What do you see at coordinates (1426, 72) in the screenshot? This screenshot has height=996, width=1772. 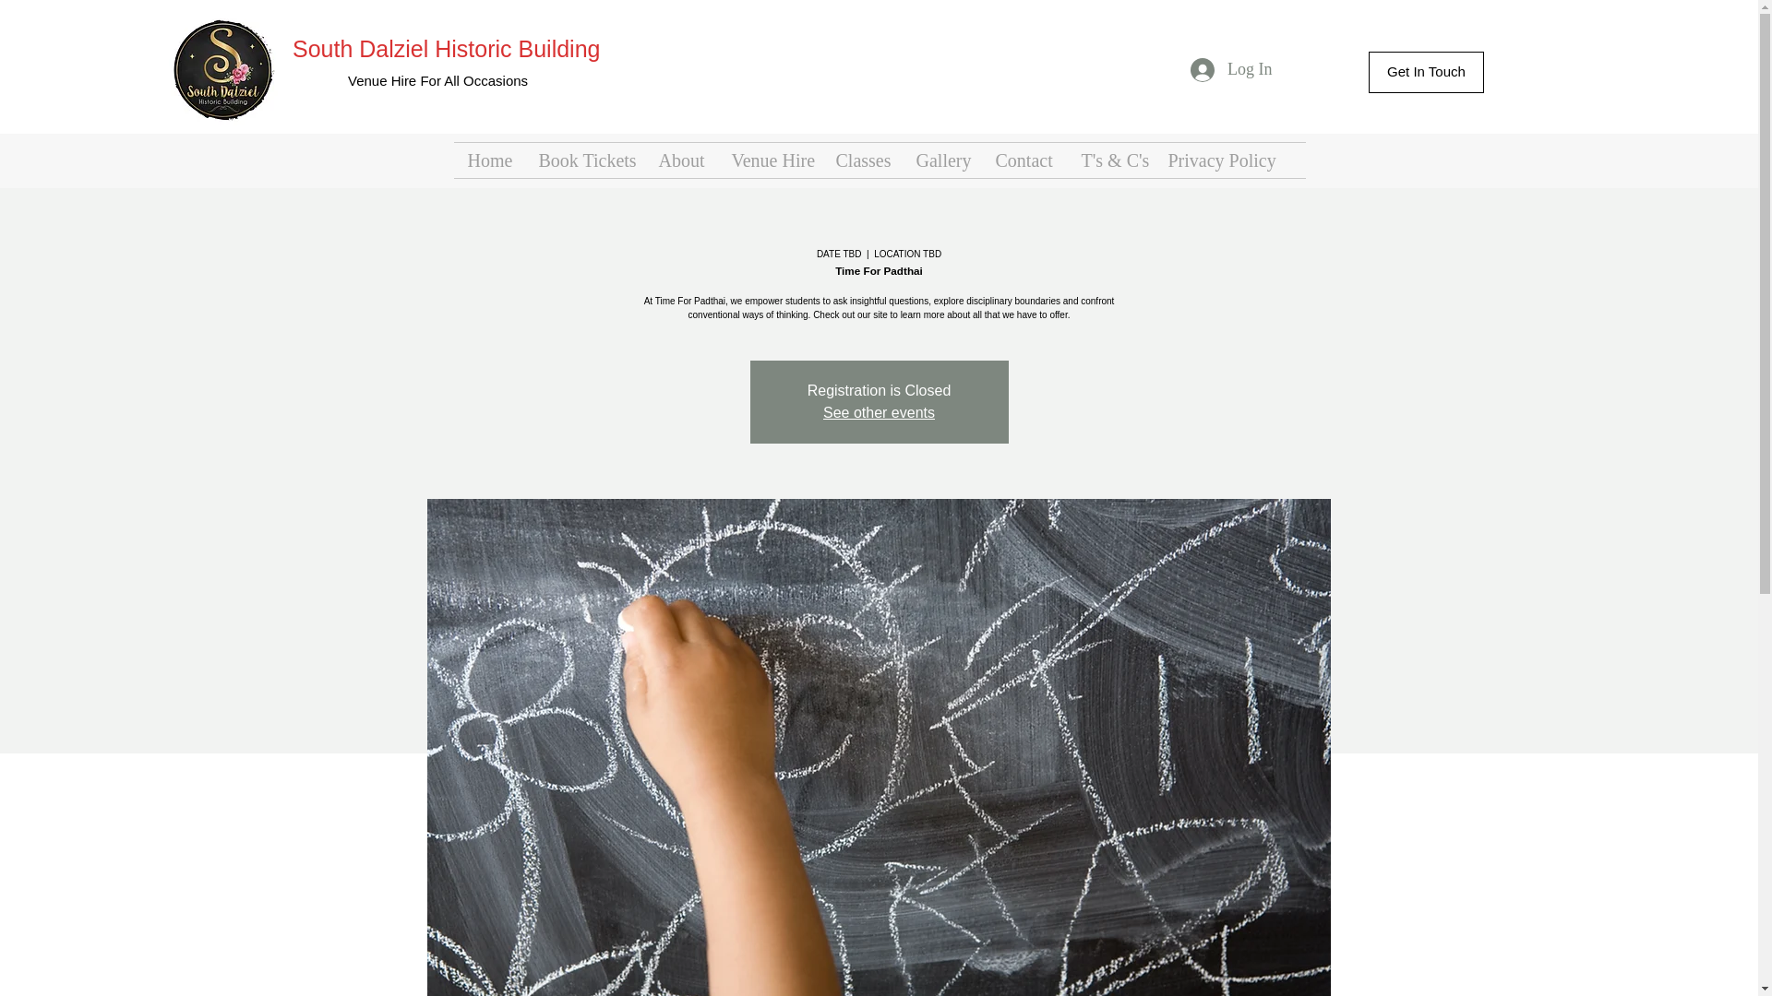 I see `Get In Touch` at bounding box center [1426, 72].